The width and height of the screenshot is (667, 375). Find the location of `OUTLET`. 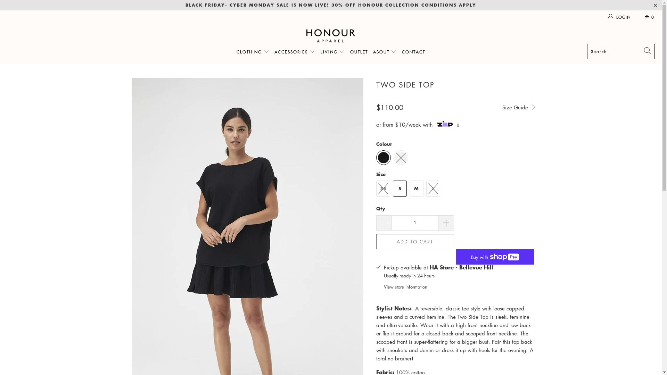

OUTLET is located at coordinates (359, 52).